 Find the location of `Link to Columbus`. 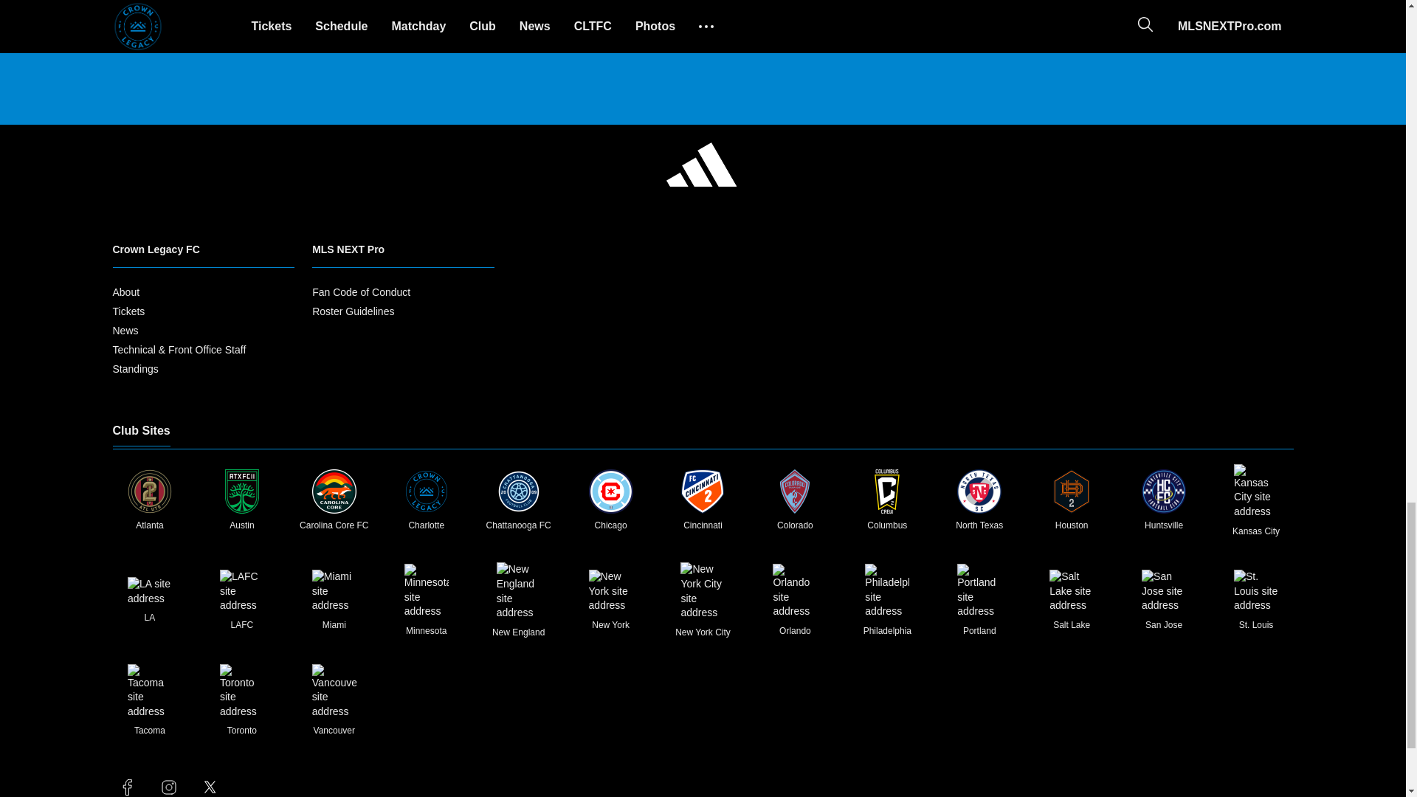

Link to Columbus is located at coordinates (887, 491).